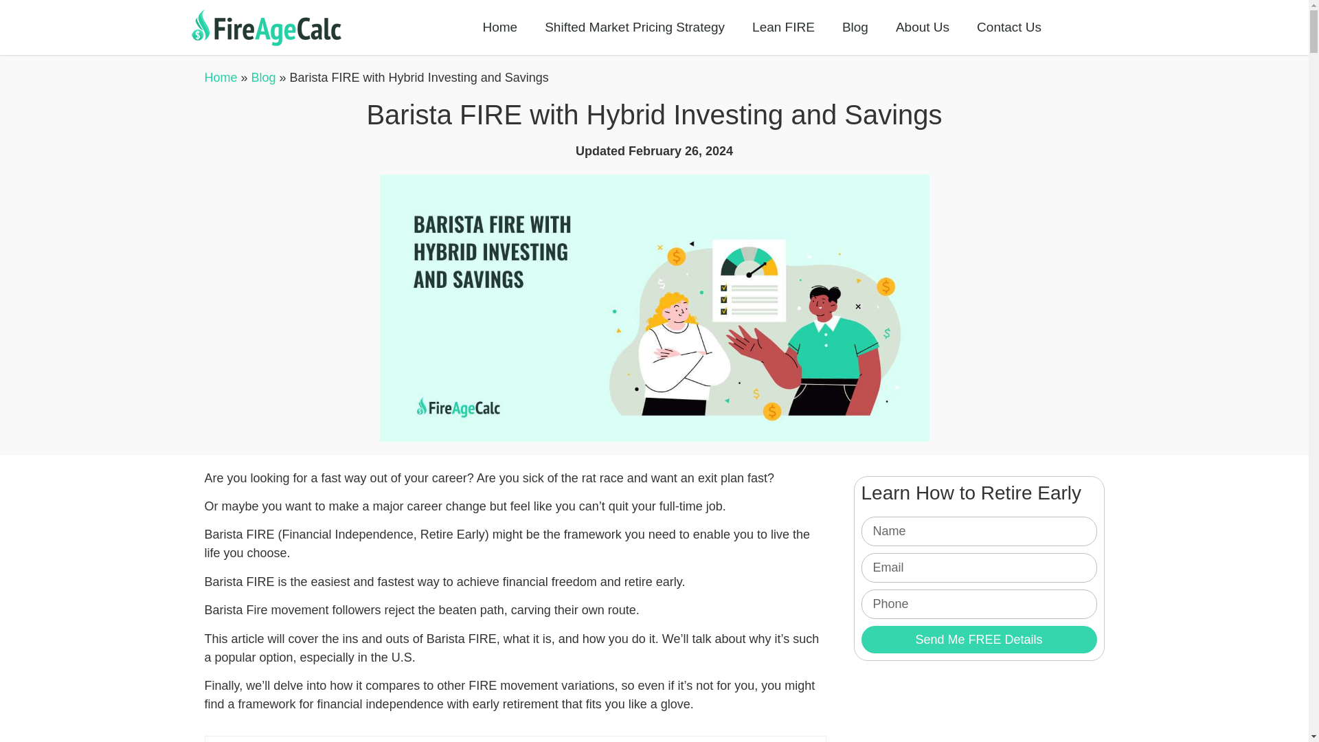  What do you see at coordinates (855, 27) in the screenshot?
I see `Blog` at bounding box center [855, 27].